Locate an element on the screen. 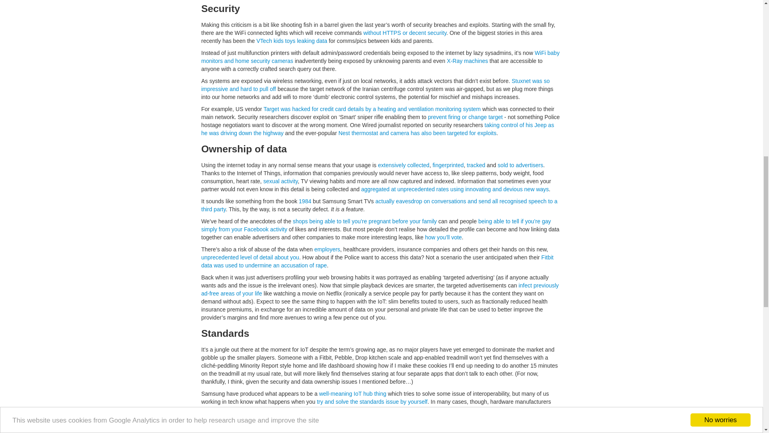 The width and height of the screenshot is (769, 433). well-meaning IoT hub thing is located at coordinates (352, 394).